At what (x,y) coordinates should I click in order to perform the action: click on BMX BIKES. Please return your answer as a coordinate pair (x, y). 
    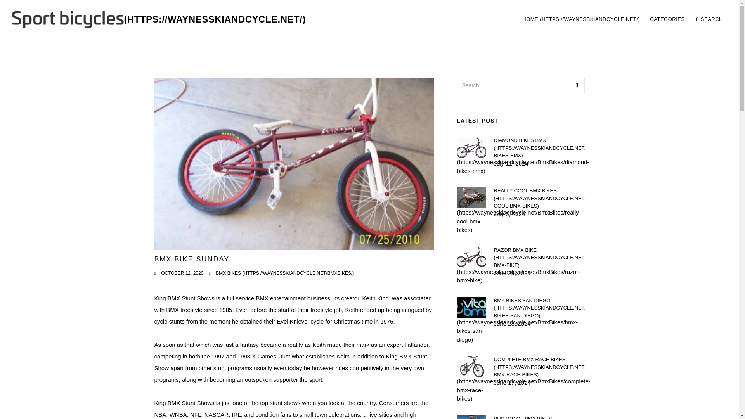
    Looking at the image, I should click on (581, 19).